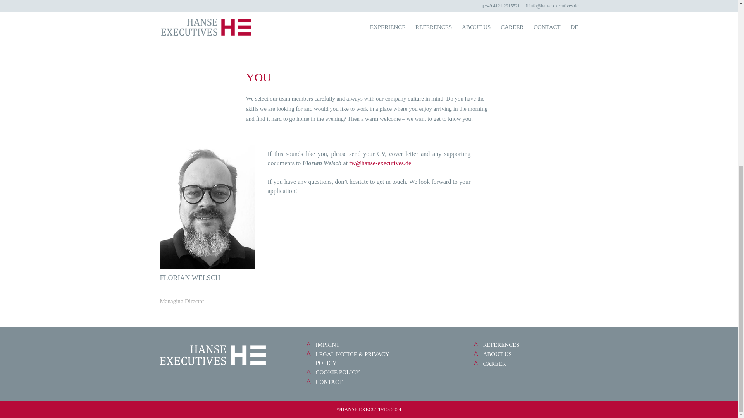  Describe the element at coordinates (501, 344) in the screenshot. I see `REFERENCES` at that location.